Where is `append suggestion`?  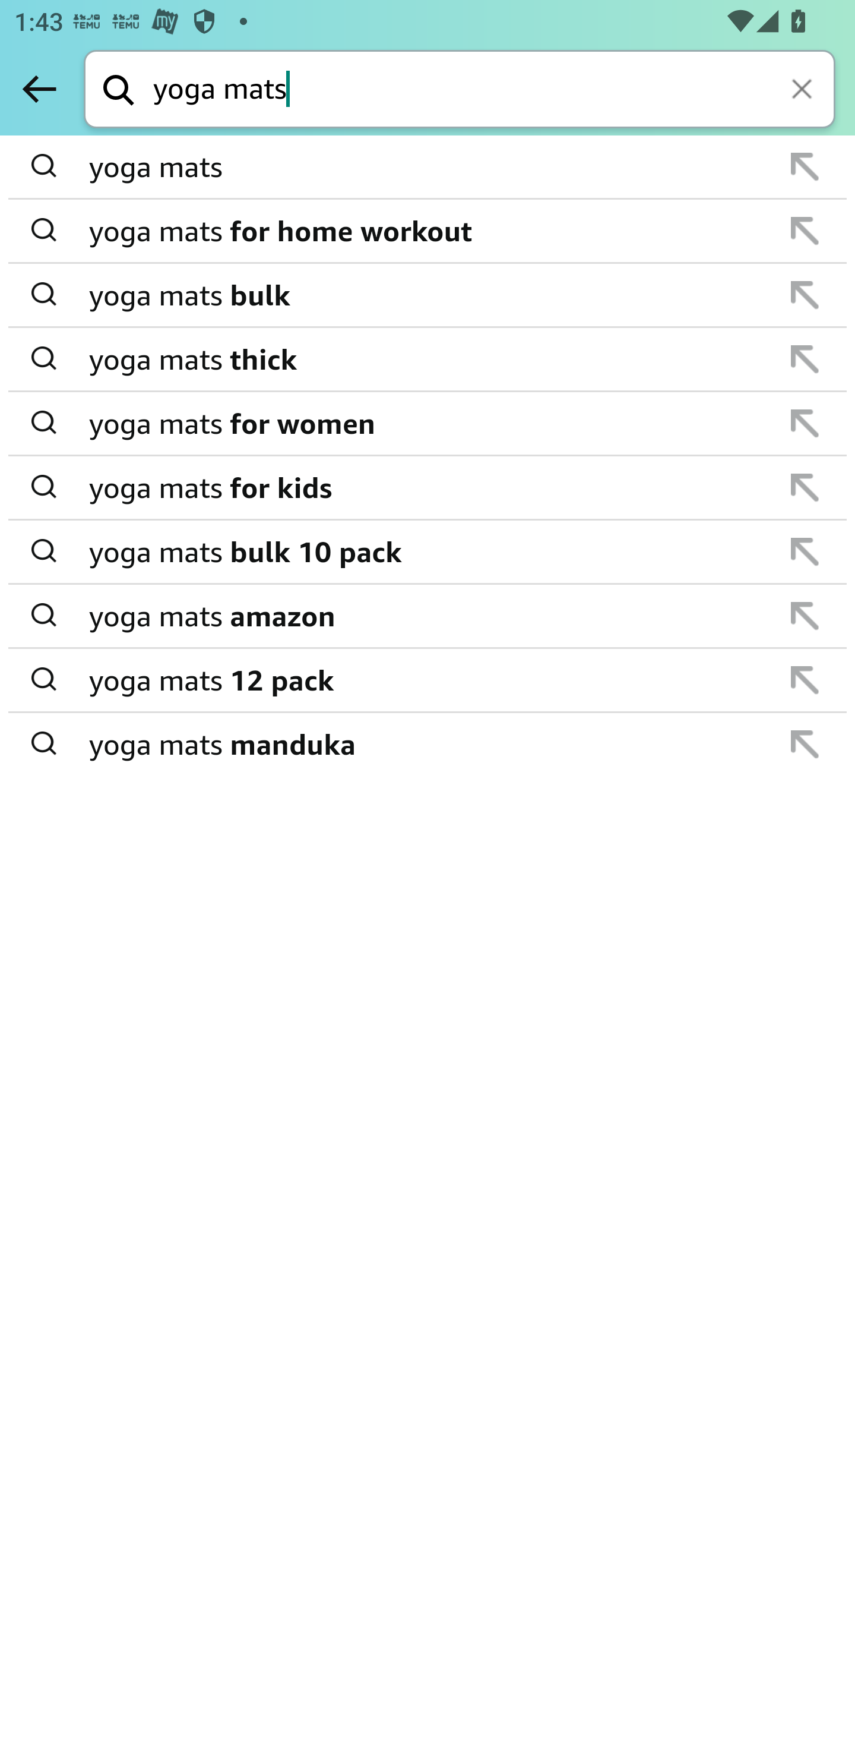
append suggestion is located at coordinates (805, 231).